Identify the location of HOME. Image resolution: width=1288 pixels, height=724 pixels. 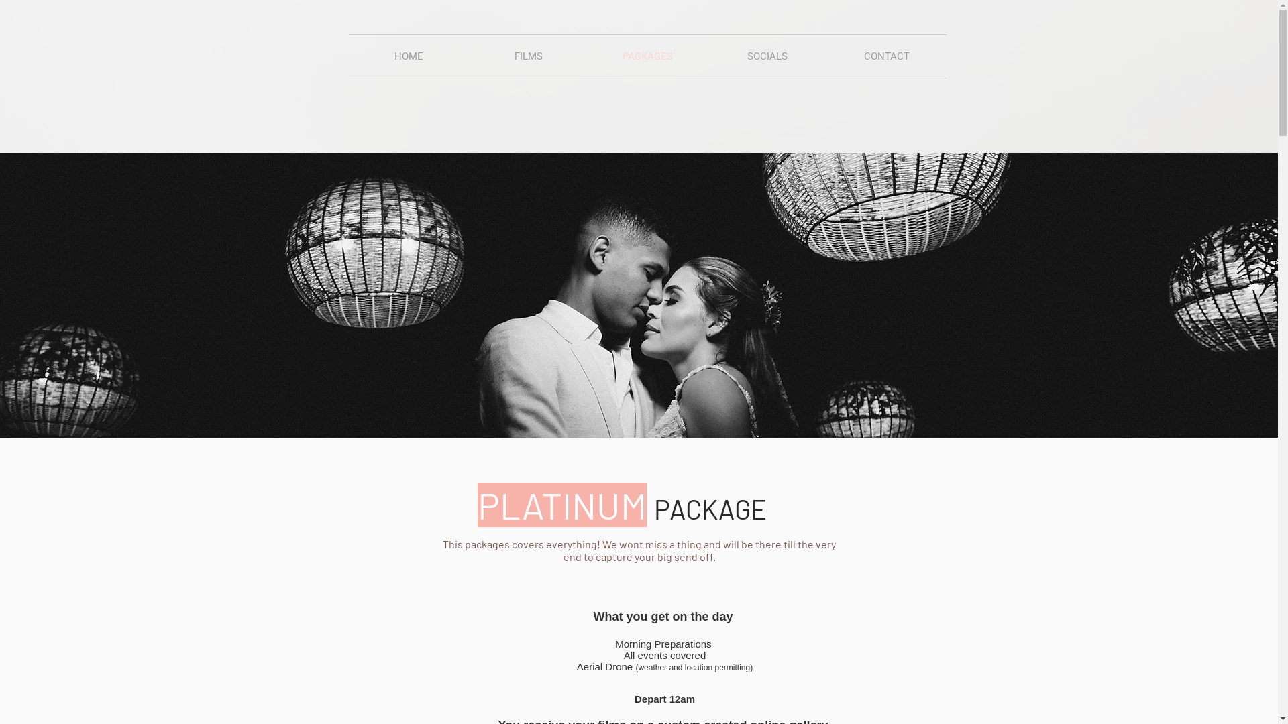
(409, 56).